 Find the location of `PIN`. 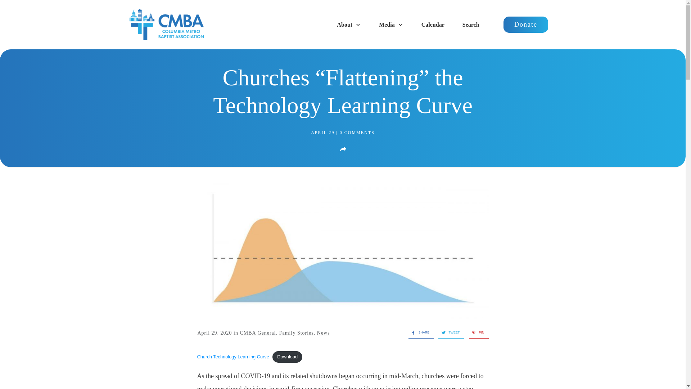

PIN is located at coordinates (477, 333).